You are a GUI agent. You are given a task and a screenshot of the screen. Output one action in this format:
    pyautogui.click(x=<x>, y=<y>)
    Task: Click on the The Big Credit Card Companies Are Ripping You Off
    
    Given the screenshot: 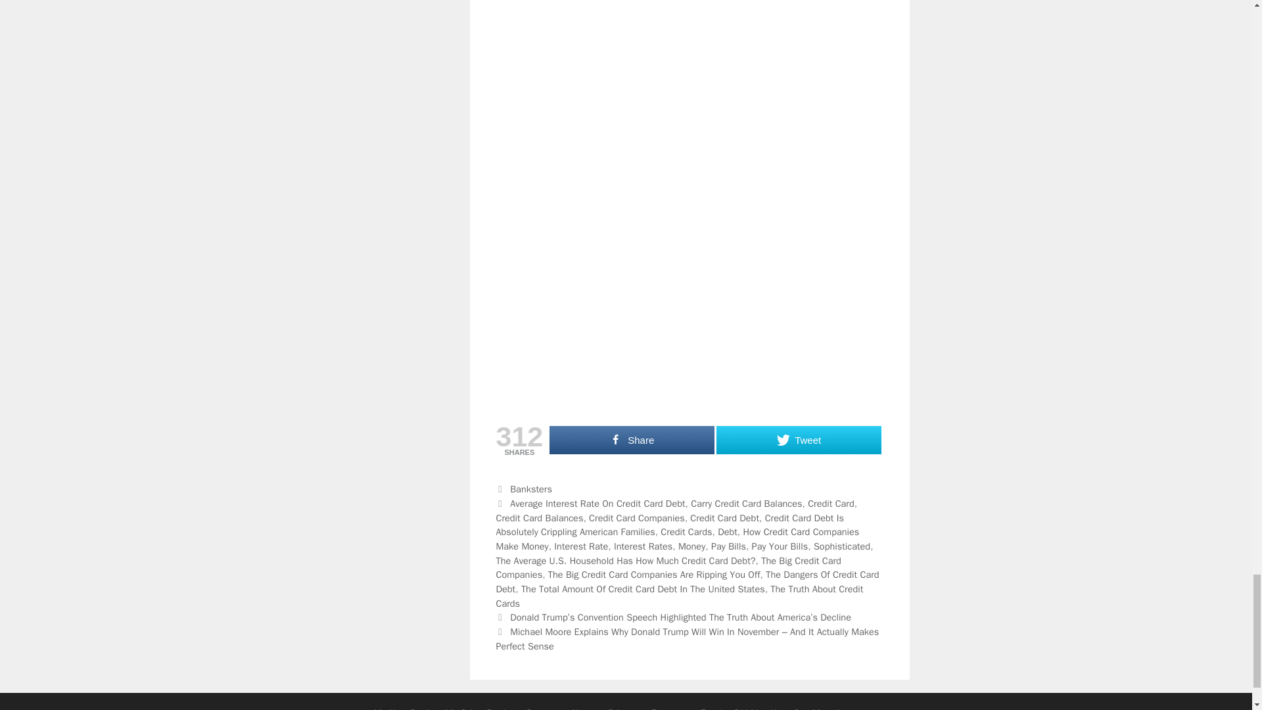 What is the action you would take?
    pyautogui.click(x=654, y=575)
    